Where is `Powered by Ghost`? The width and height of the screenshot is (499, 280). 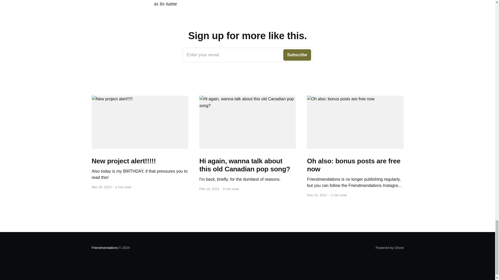
Powered by Ghost is located at coordinates (104, 248).